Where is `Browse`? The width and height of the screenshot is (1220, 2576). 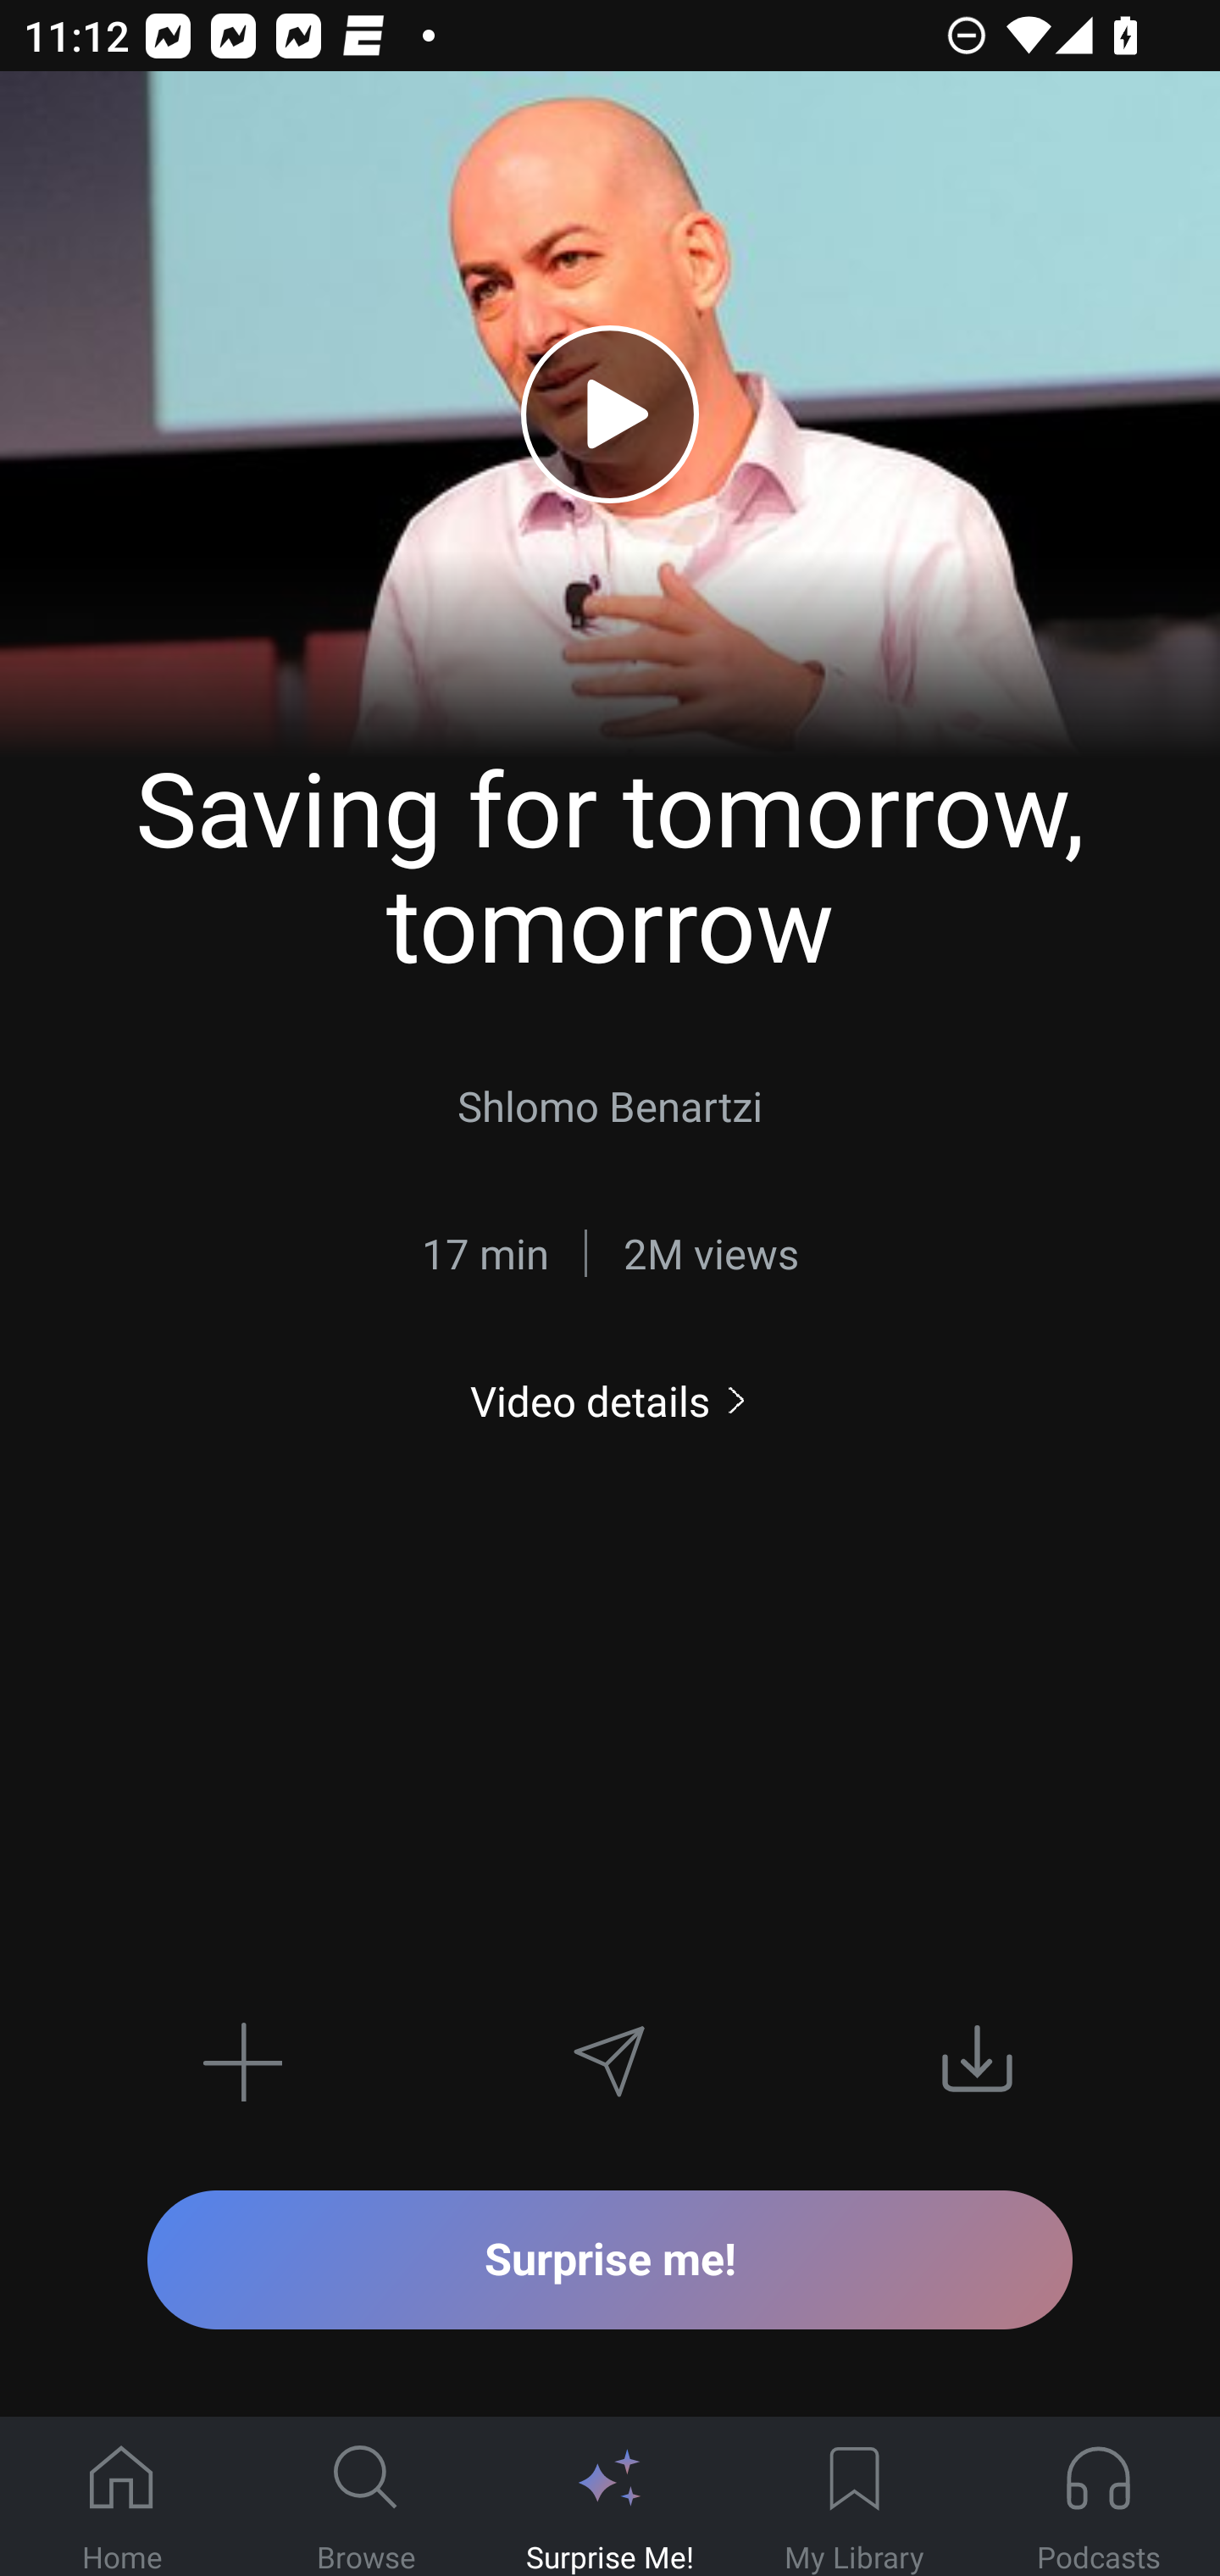 Browse is located at coordinates (366, 2497).